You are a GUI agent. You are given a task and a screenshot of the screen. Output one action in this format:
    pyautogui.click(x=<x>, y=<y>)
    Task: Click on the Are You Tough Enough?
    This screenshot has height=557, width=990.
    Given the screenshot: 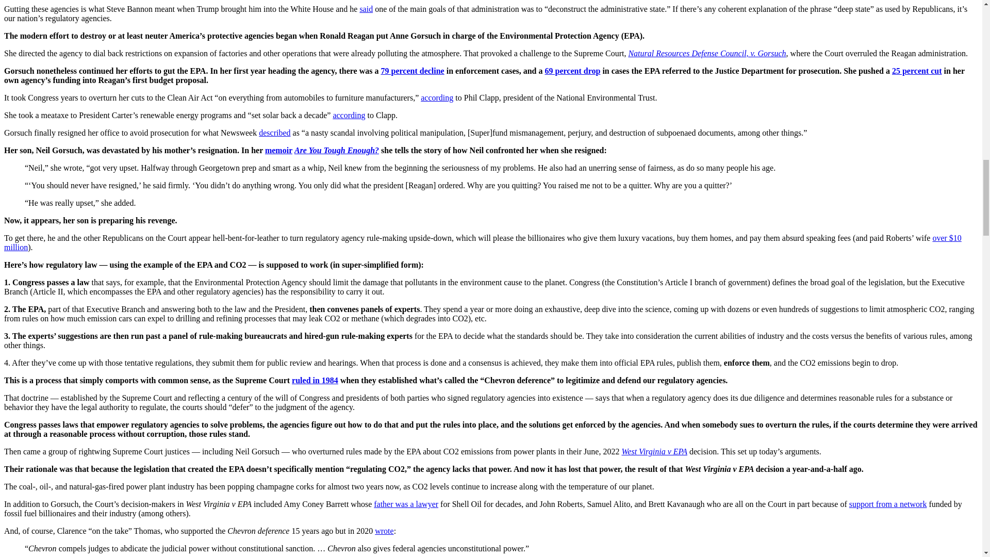 What is the action you would take?
    pyautogui.click(x=336, y=150)
    